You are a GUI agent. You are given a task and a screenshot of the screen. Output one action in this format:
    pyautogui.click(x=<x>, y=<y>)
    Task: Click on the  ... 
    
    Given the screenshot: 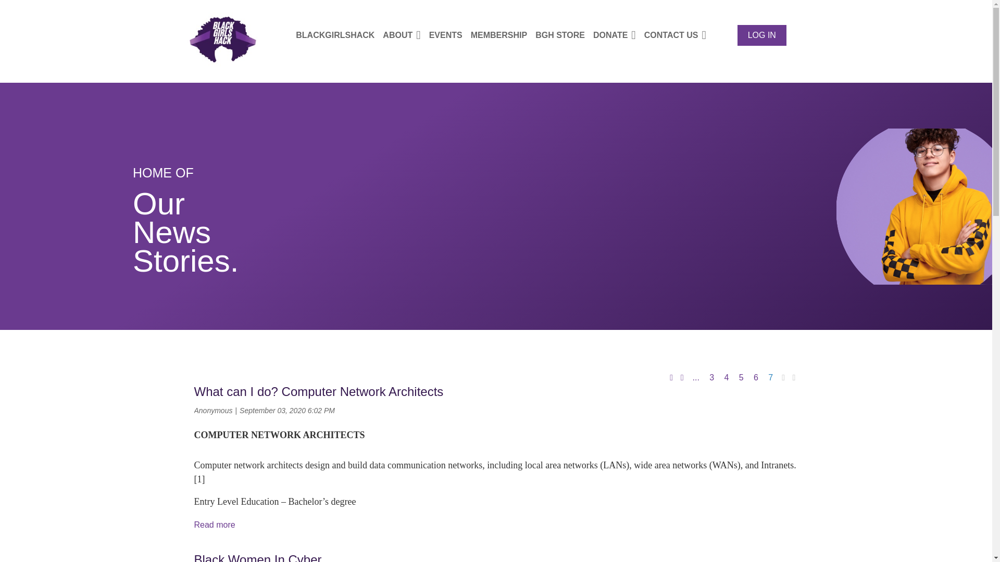 What is the action you would take?
    pyautogui.click(x=696, y=377)
    